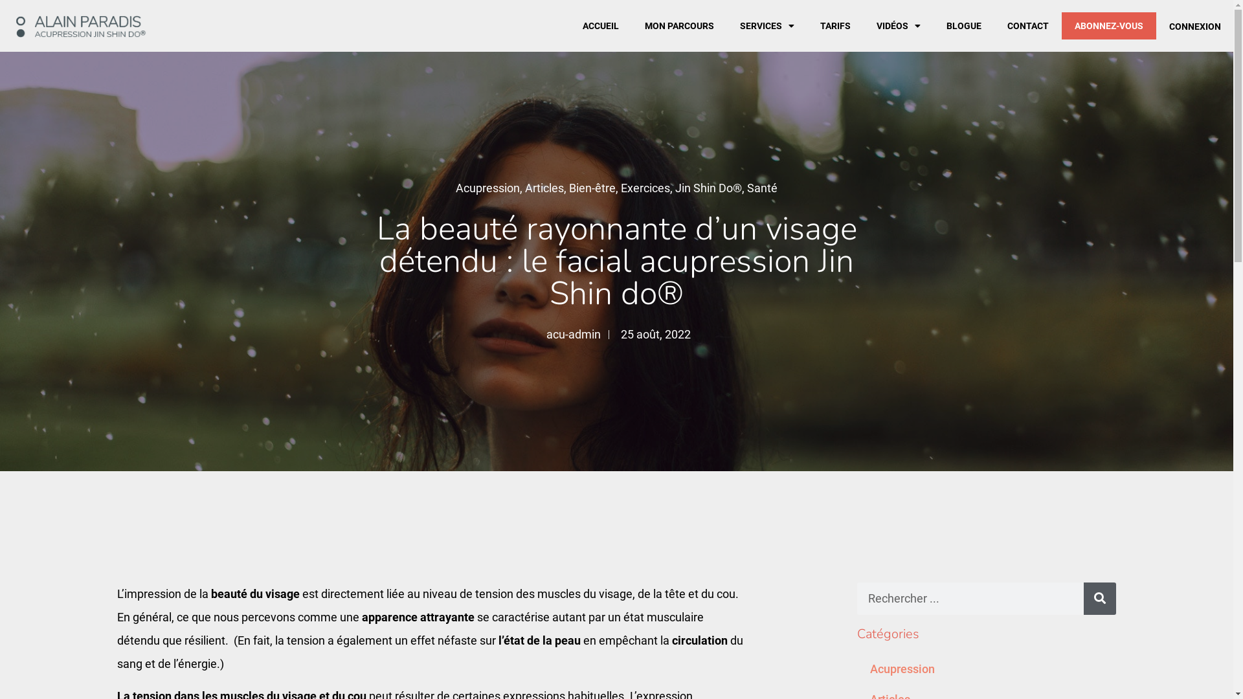 This screenshot has height=699, width=1243. What do you see at coordinates (601, 26) in the screenshot?
I see `ACCUEIL` at bounding box center [601, 26].